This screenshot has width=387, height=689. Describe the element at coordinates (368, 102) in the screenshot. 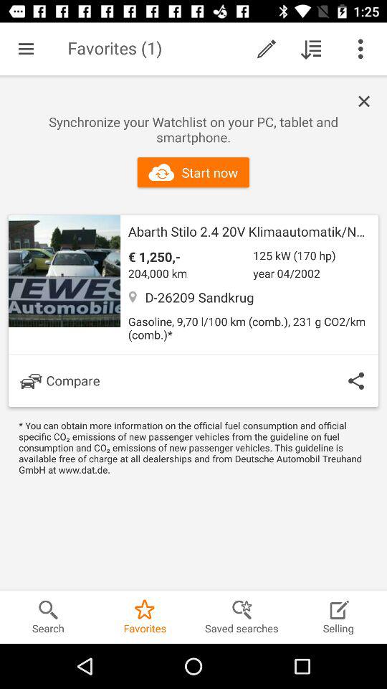

I see `close listing` at that location.